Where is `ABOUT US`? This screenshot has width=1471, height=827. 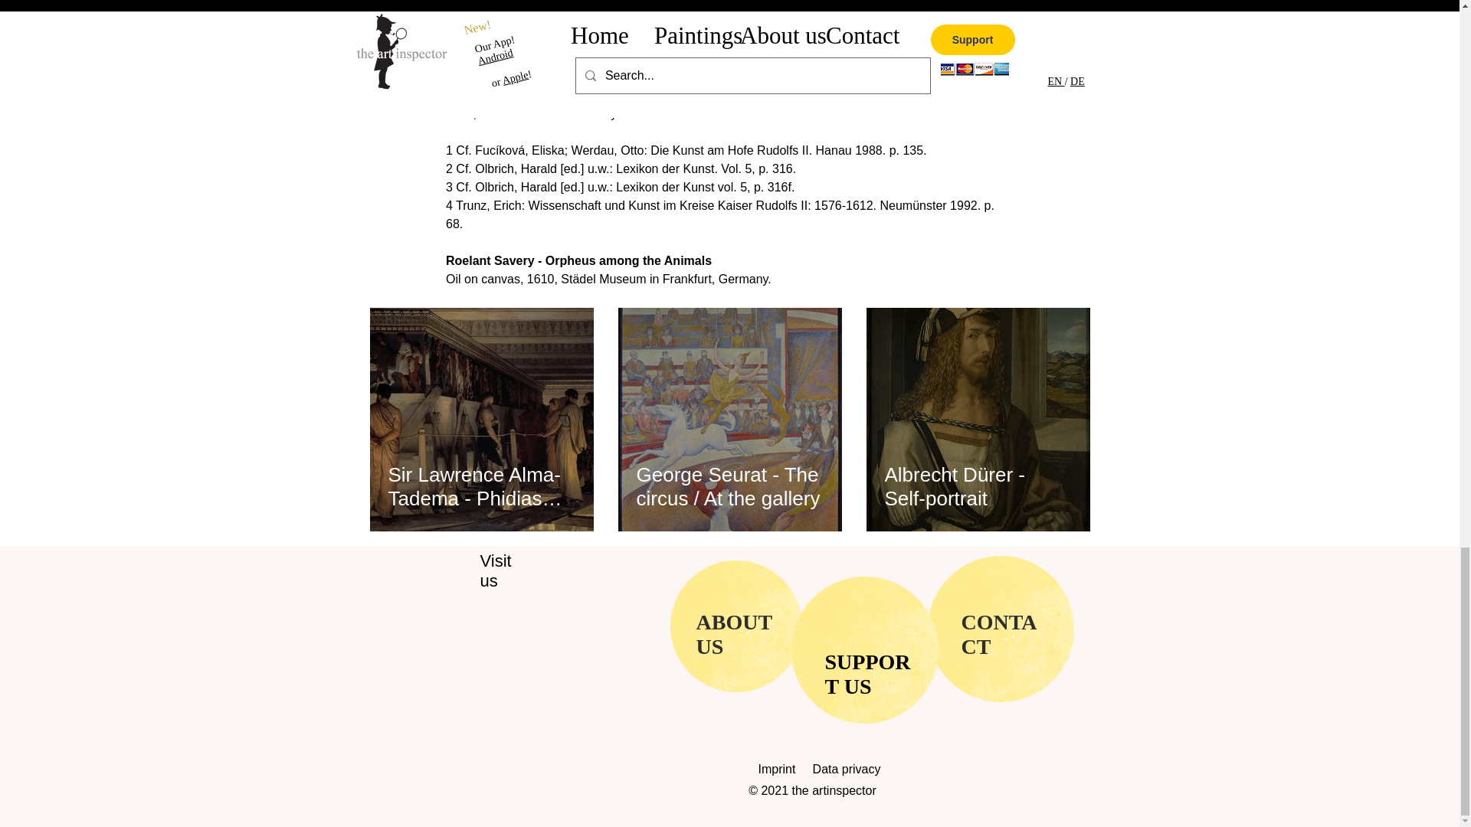
ABOUT US is located at coordinates (733, 634).